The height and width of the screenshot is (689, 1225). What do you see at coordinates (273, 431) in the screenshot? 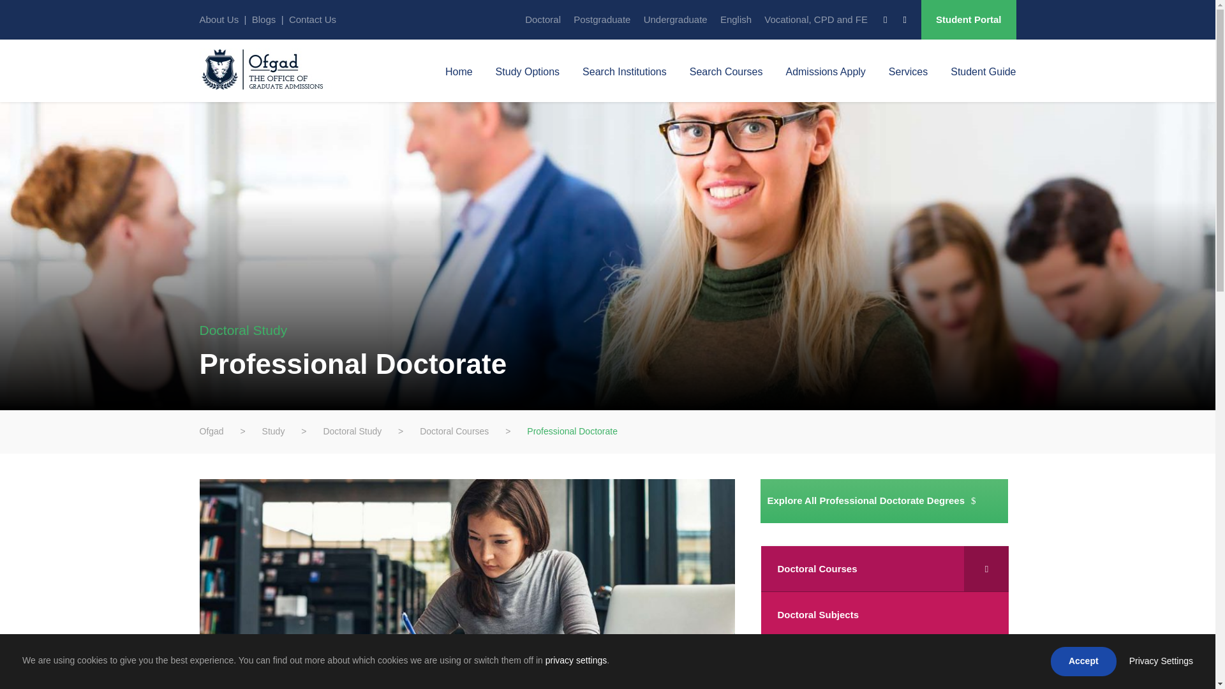
I see `Go to Study.` at bounding box center [273, 431].